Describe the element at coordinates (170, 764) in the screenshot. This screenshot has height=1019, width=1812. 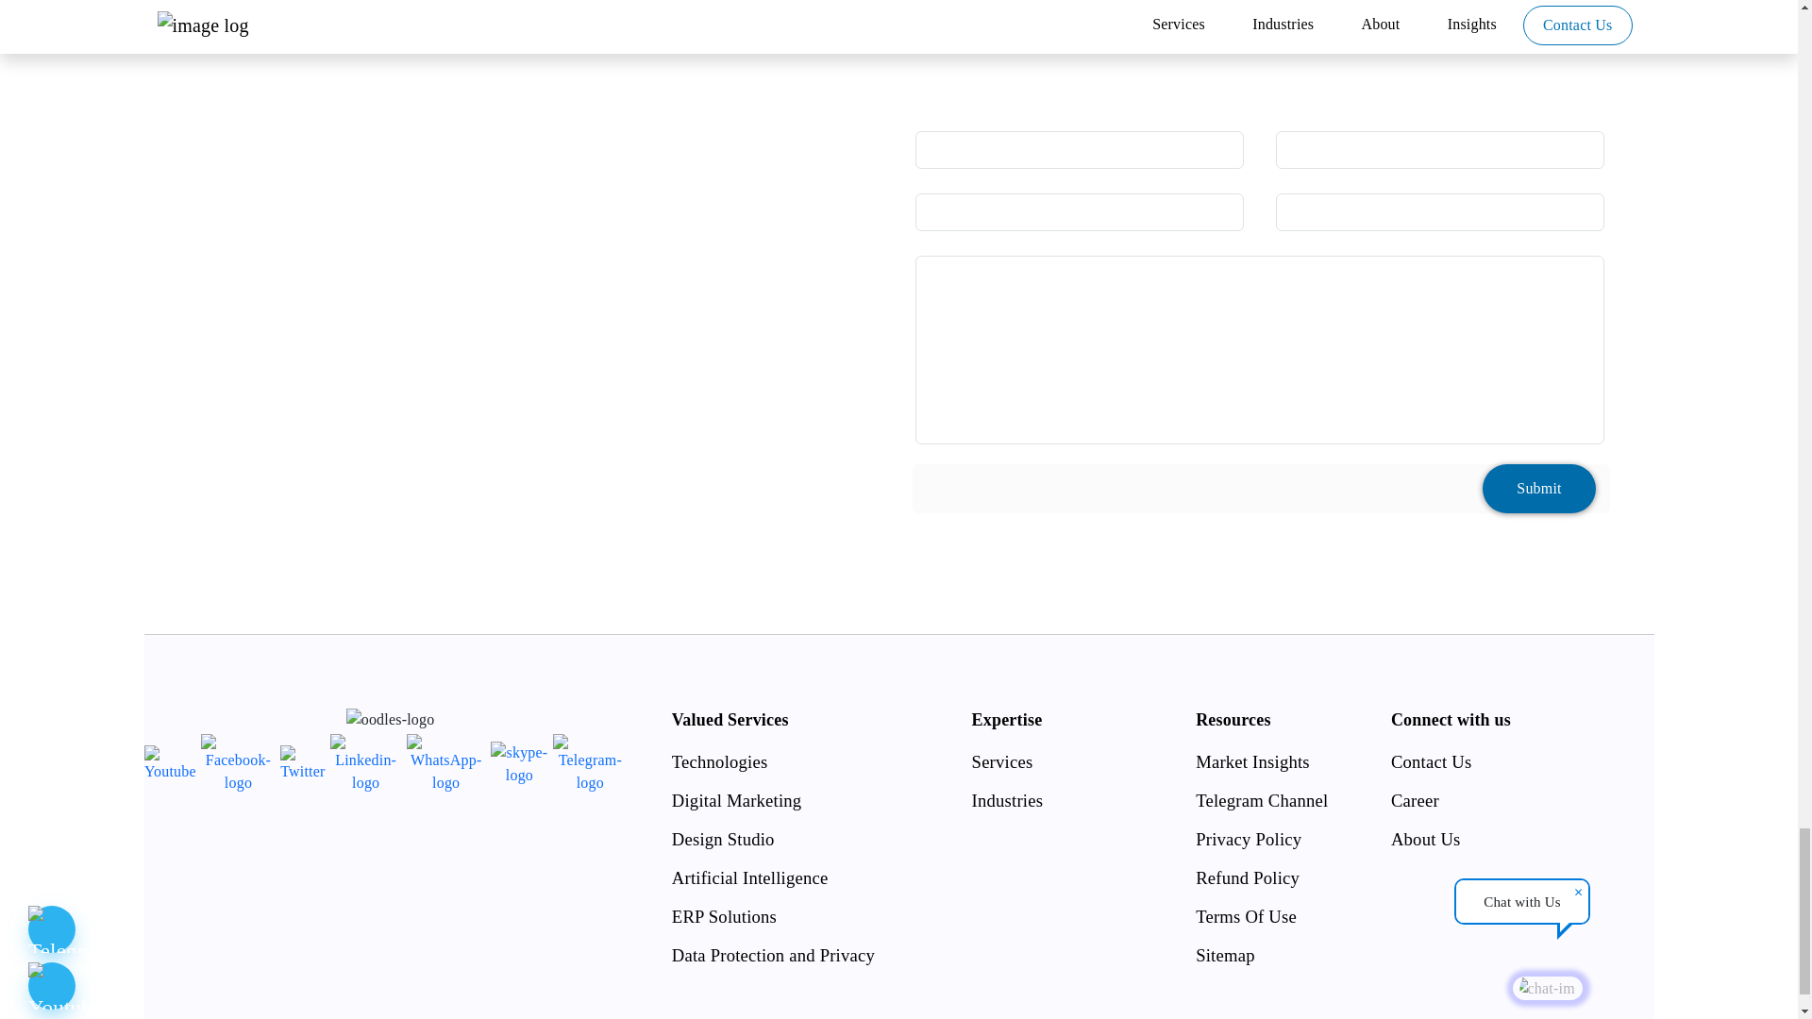
I see `Youtube` at that location.